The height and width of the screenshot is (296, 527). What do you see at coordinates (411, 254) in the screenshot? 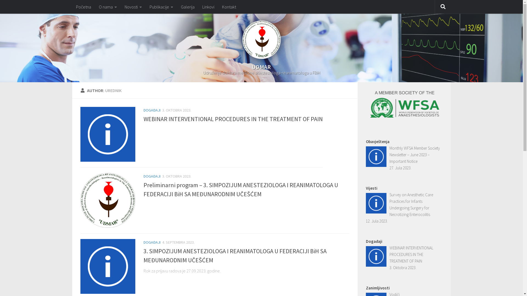
I see `WEBINAR INTERVENTIONAL PROCEDURES IN THE TREATMENT OF PAIN` at bounding box center [411, 254].